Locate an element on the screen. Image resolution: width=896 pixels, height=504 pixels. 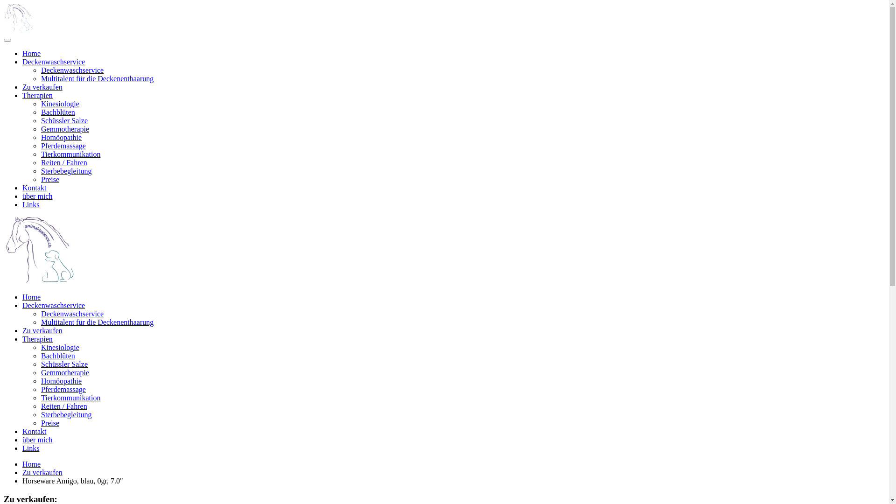
Skip to main content is located at coordinates (35, 7).